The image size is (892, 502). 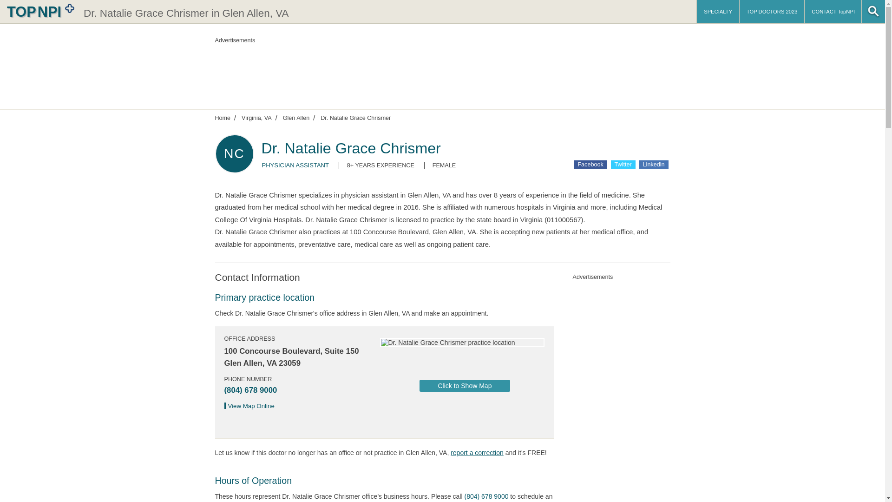 I want to click on Glen Allen, so click(x=296, y=118).